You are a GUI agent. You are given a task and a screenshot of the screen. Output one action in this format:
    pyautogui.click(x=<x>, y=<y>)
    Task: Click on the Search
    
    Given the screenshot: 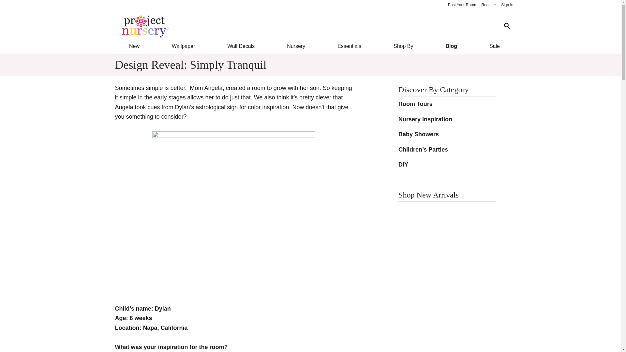 What is the action you would take?
    pyautogui.click(x=507, y=26)
    